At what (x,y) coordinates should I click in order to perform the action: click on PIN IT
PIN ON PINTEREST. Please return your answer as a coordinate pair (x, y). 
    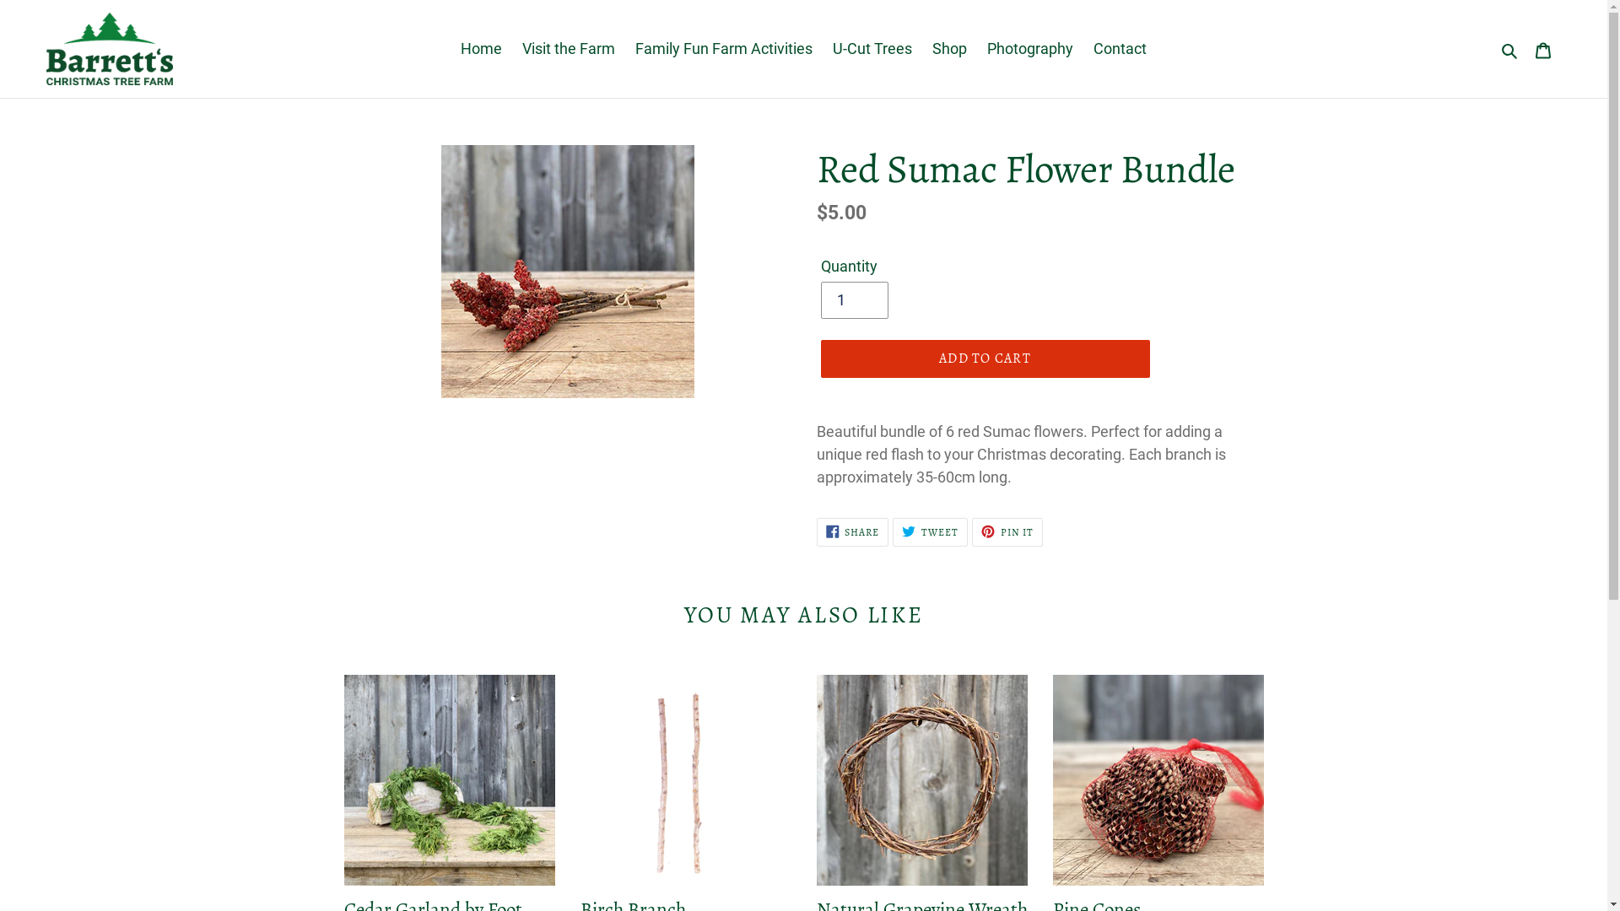
    Looking at the image, I should click on (1007, 531).